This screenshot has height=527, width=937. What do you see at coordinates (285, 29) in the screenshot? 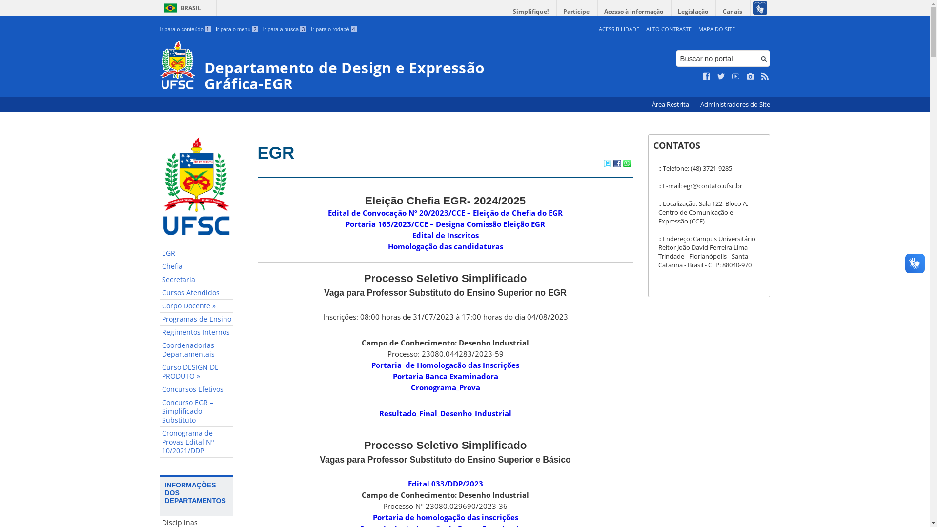
I see `Ir para a busca 3` at bounding box center [285, 29].